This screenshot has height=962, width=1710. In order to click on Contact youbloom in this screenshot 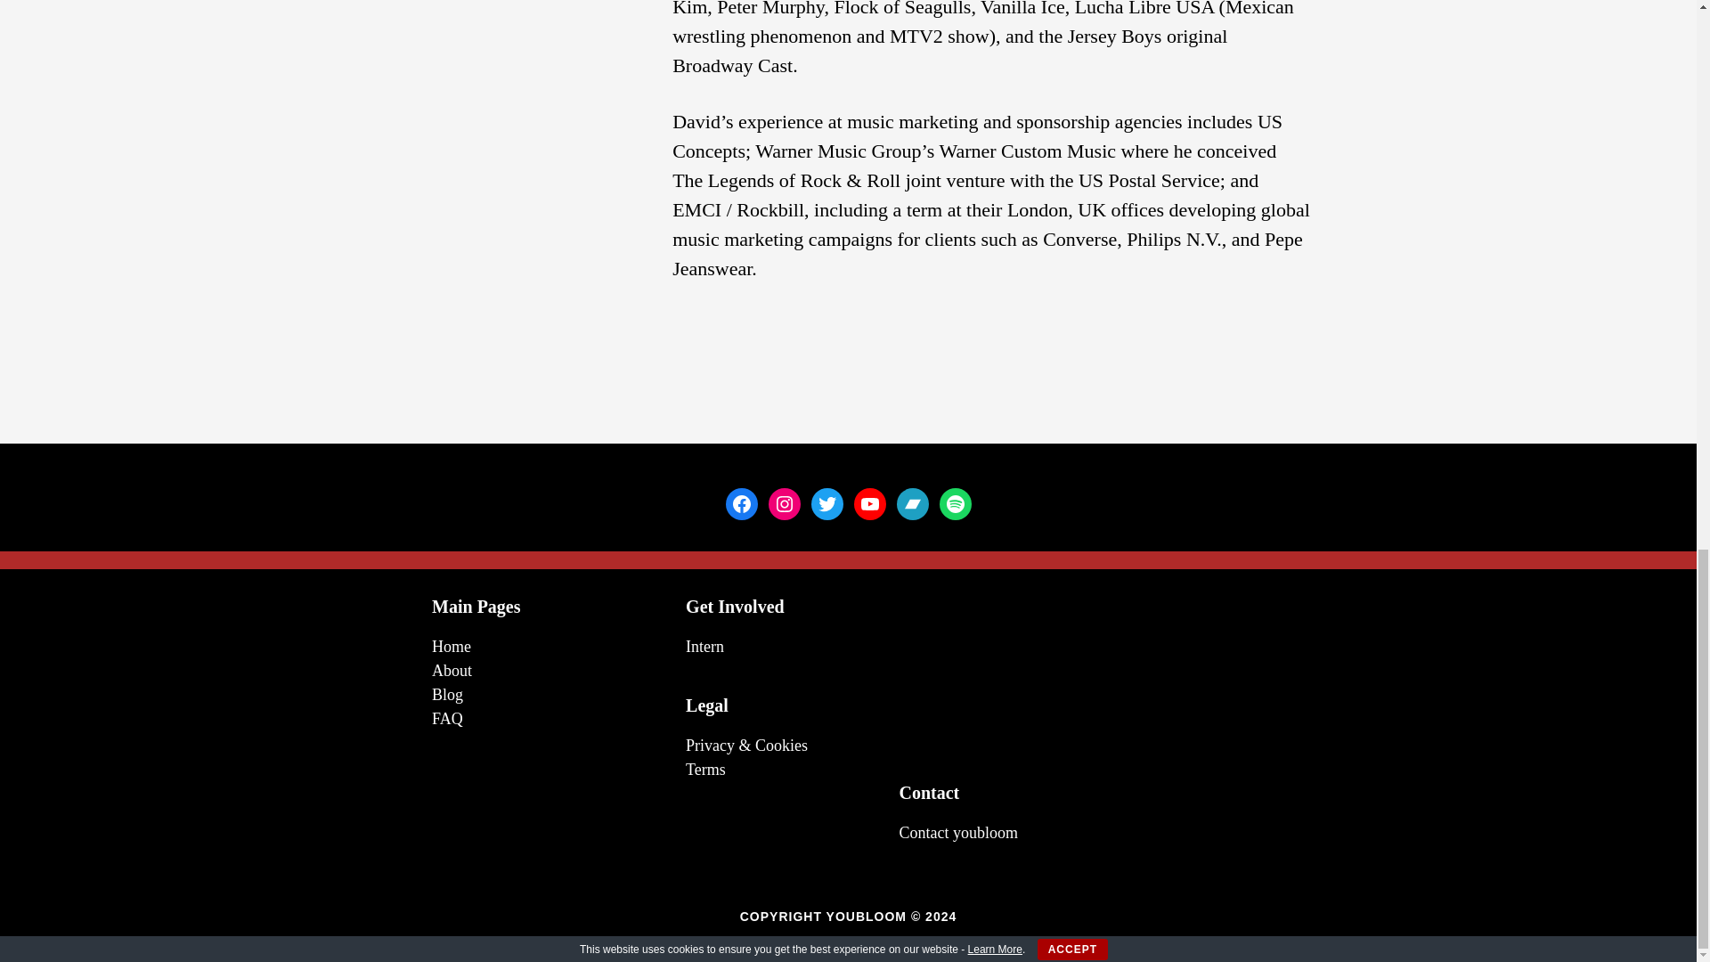, I will do `click(958, 832)`.